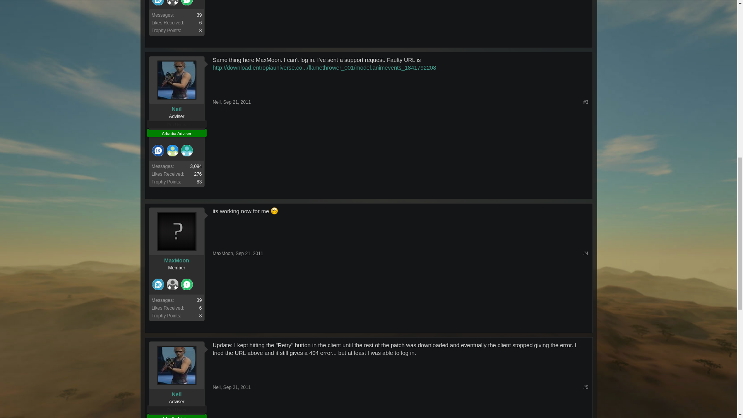 This screenshot has height=418, width=743. What do you see at coordinates (199, 15) in the screenshot?
I see `39` at bounding box center [199, 15].